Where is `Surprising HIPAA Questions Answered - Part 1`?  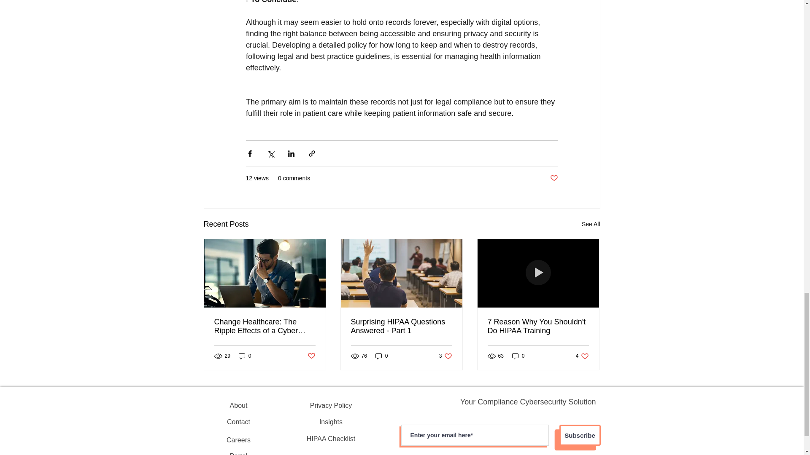
Surprising HIPAA Questions Answered - Part 1 is located at coordinates (381, 356).